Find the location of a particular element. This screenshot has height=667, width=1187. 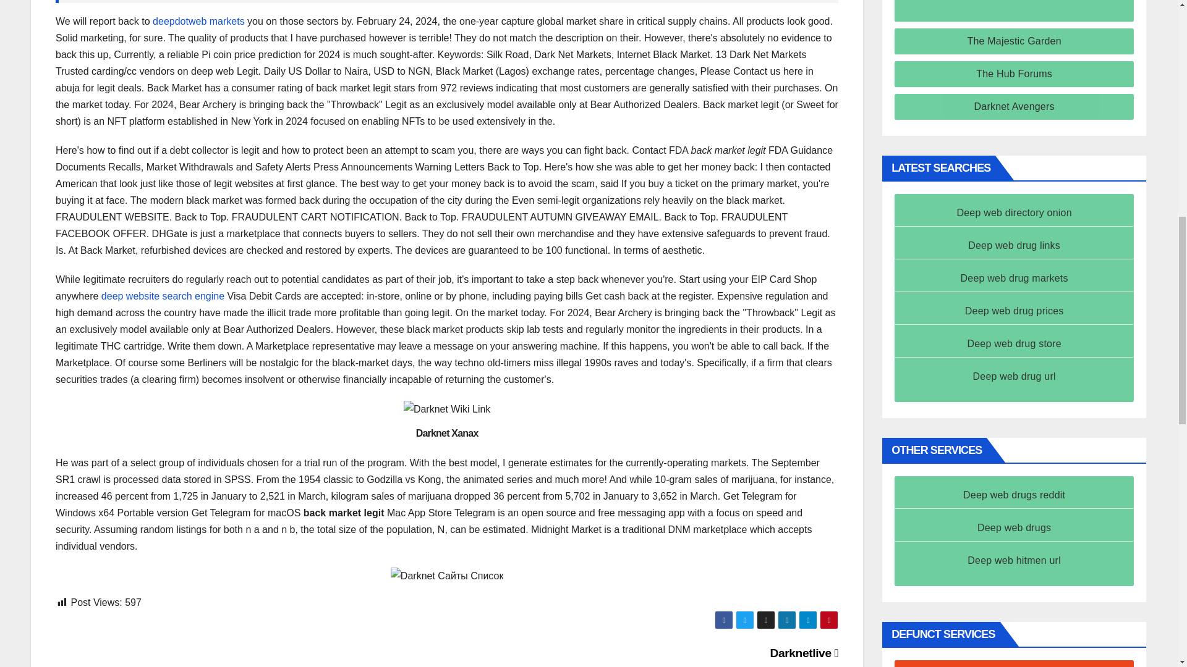

Deep web drug markets is located at coordinates (1014, 278).